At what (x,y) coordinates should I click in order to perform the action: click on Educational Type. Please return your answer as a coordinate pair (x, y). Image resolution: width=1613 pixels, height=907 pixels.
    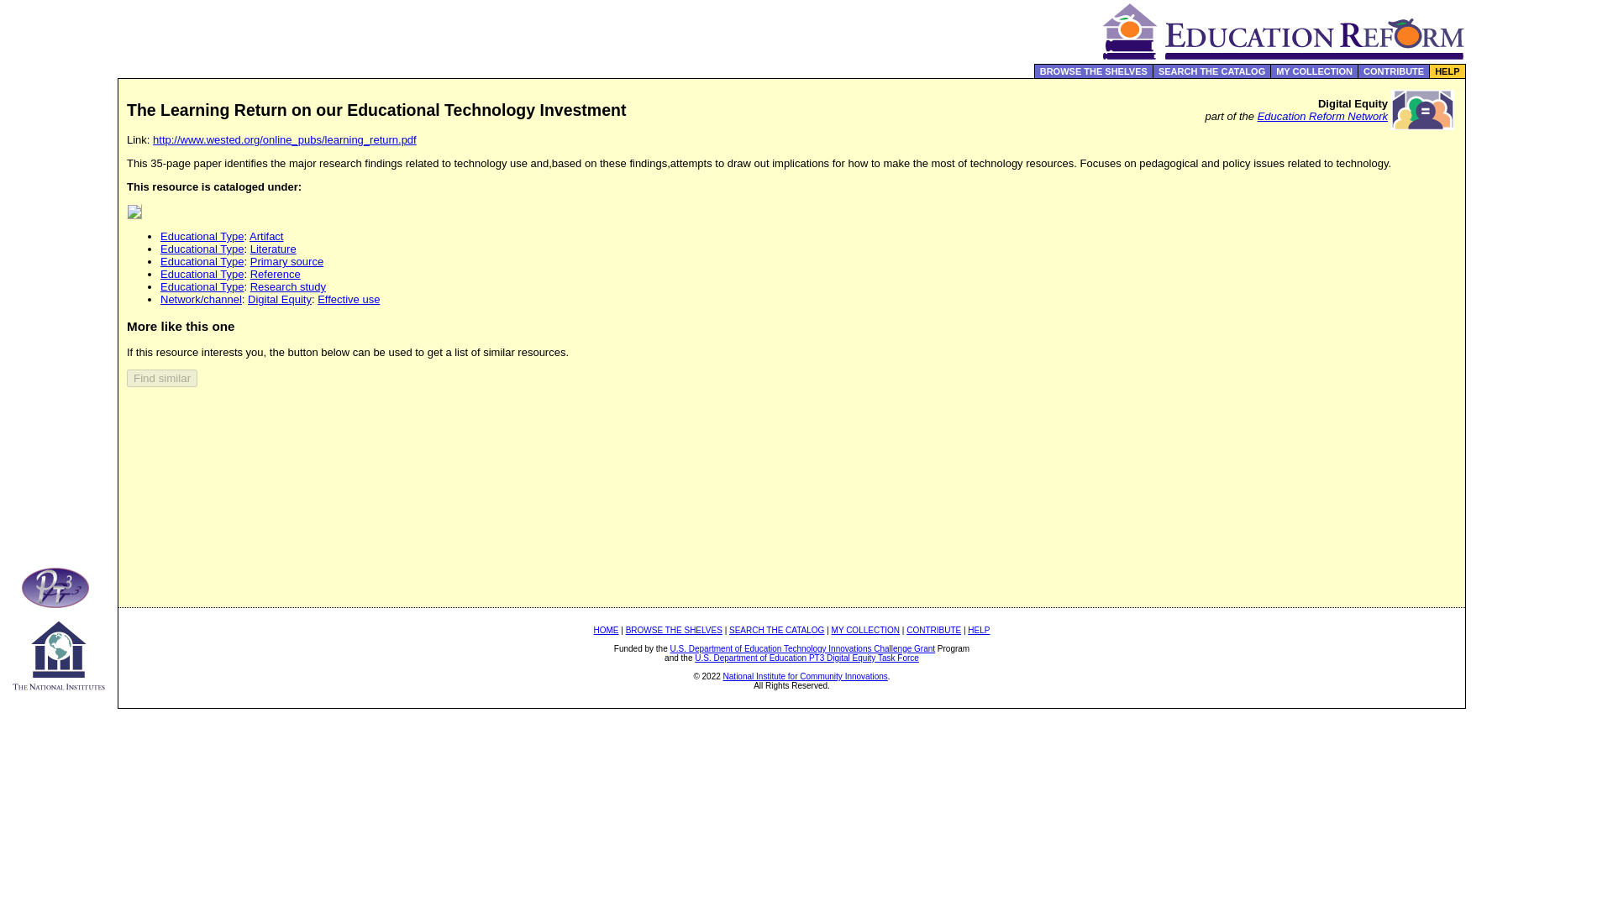
    Looking at the image, I should click on (202, 237).